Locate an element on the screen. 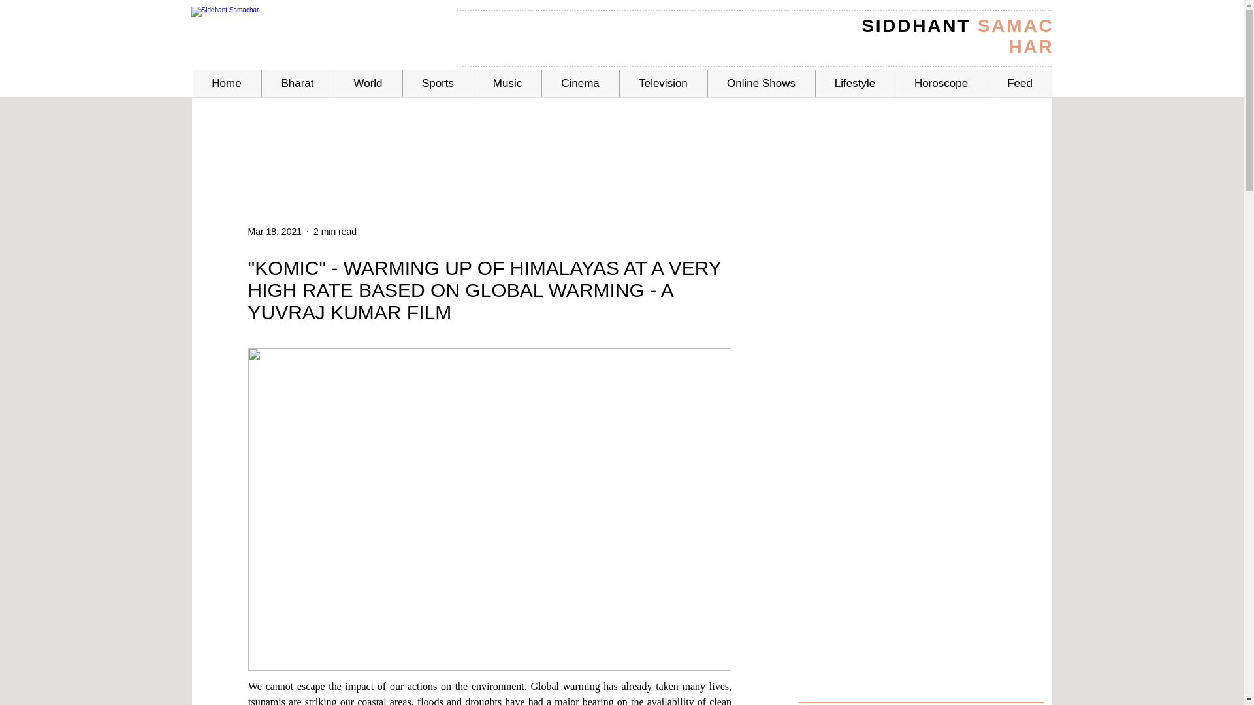 The width and height of the screenshot is (1254, 705). Television is located at coordinates (663, 84).